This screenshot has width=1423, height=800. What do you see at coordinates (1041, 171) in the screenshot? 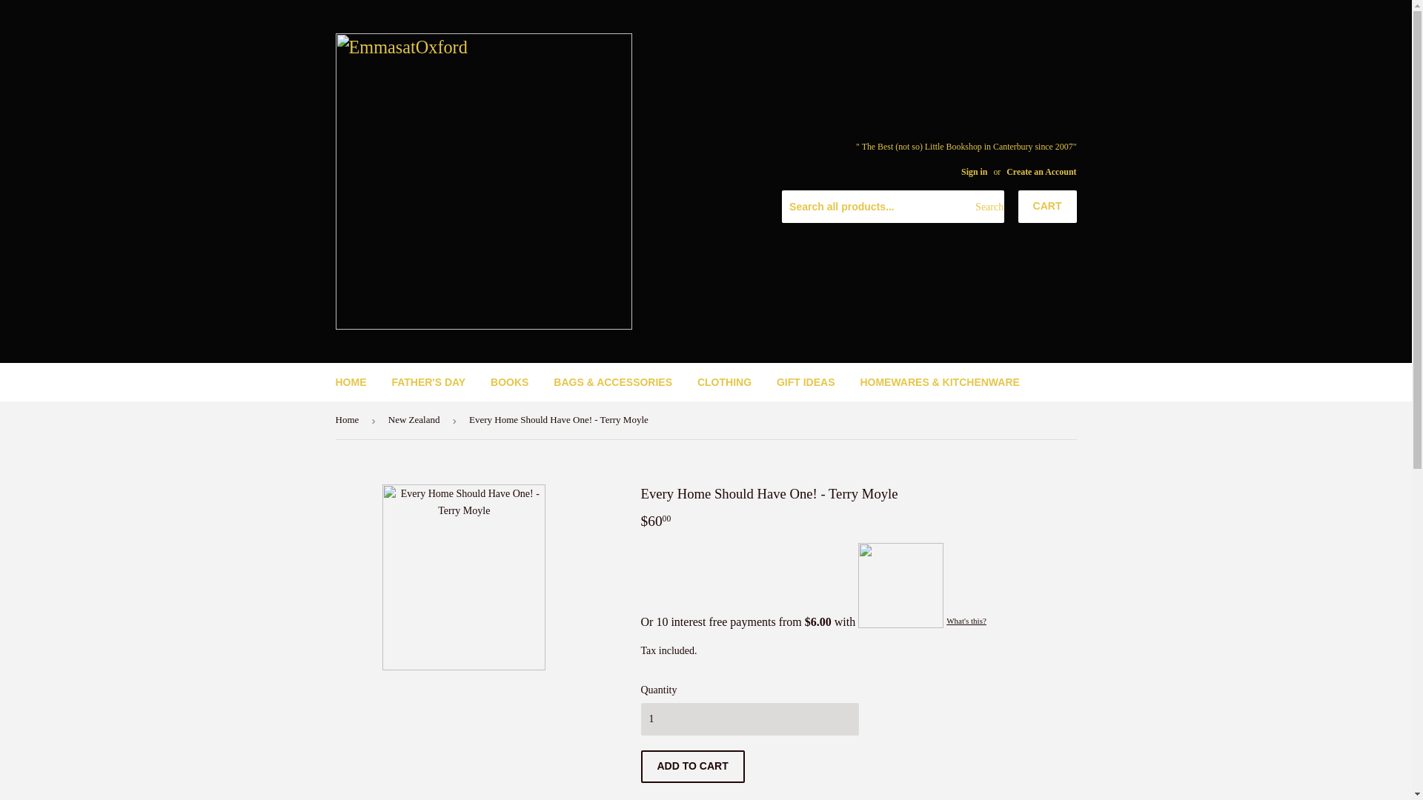
I see `Create an Account` at bounding box center [1041, 171].